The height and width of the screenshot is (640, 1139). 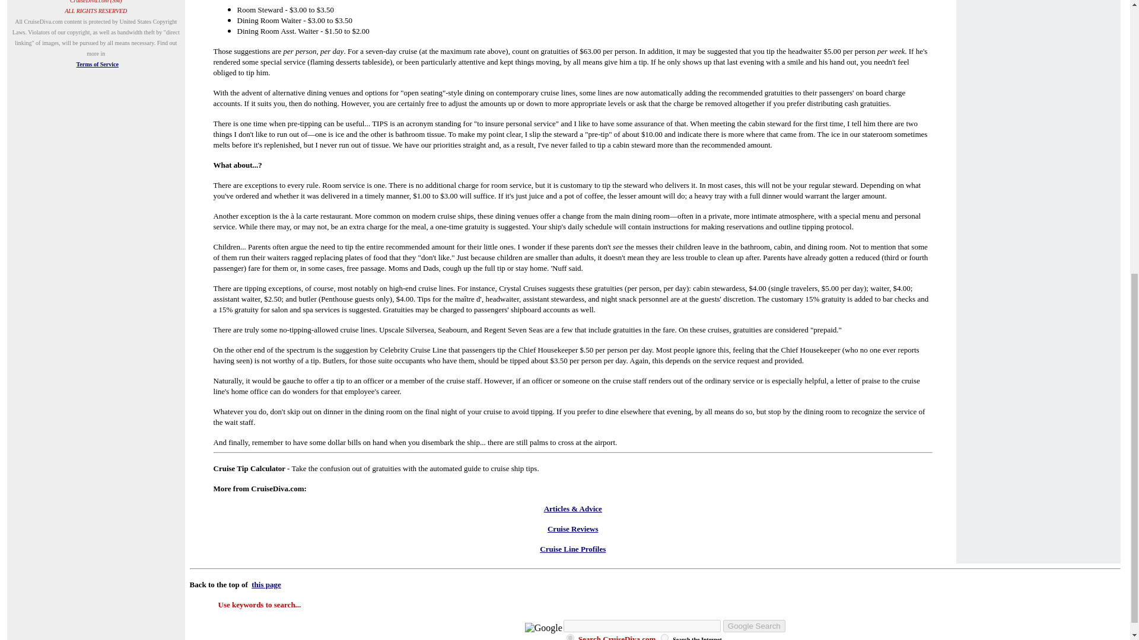 What do you see at coordinates (755, 626) in the screenshot?
I see `Google Search` at bounding box center [755, 626].